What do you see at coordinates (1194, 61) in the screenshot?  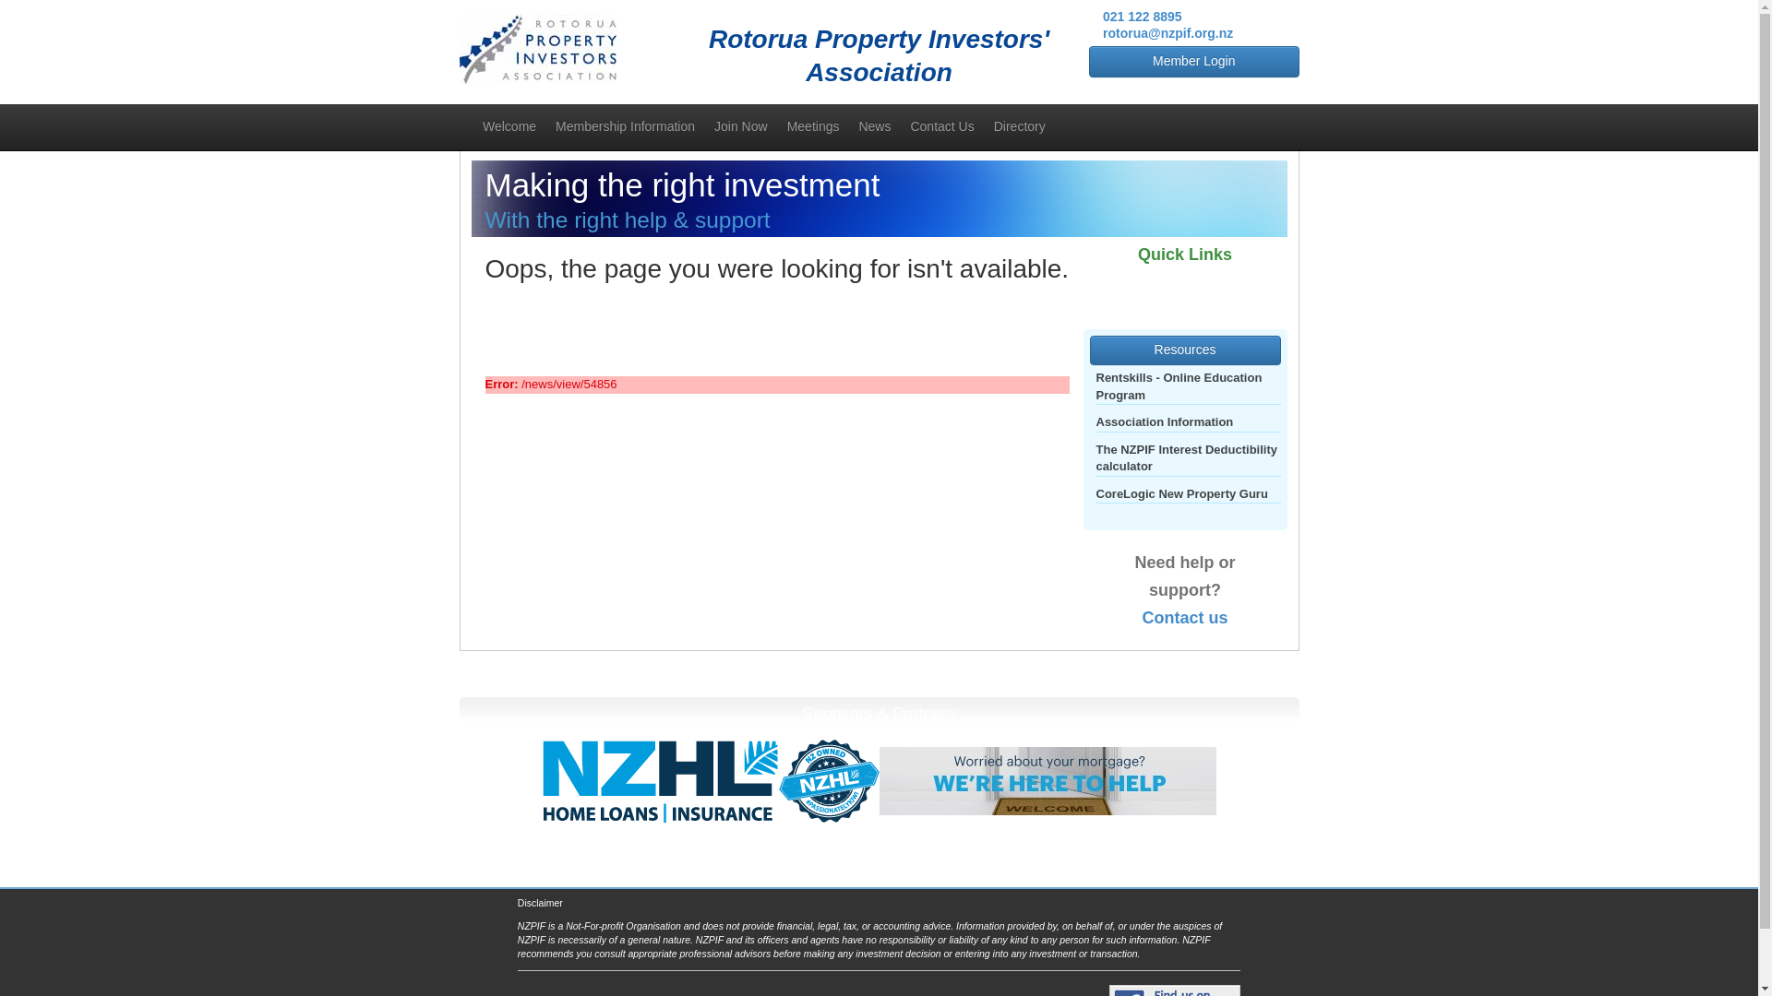 I see `Member Login` at bounding box center [1194, 61].